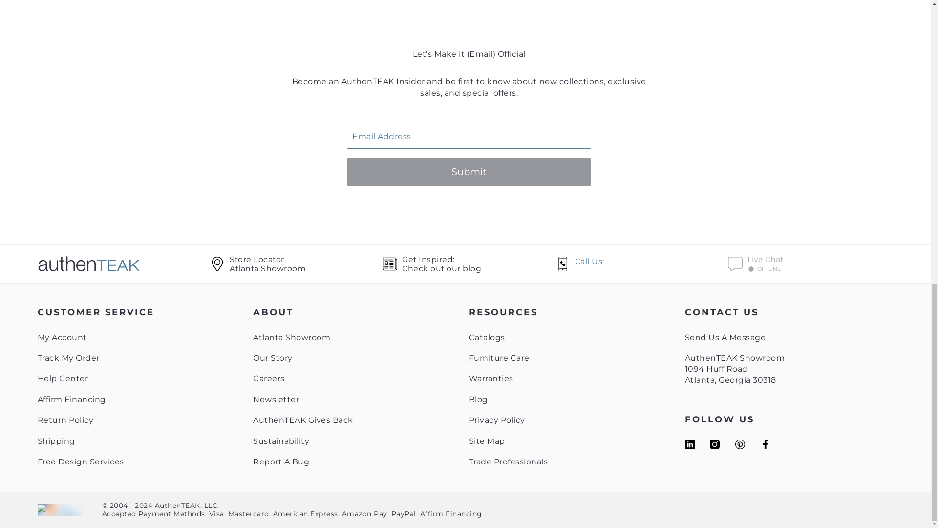 The height and width of the screenshot is (528, 938). I want to click on authenteak.com, so click(124, 264).